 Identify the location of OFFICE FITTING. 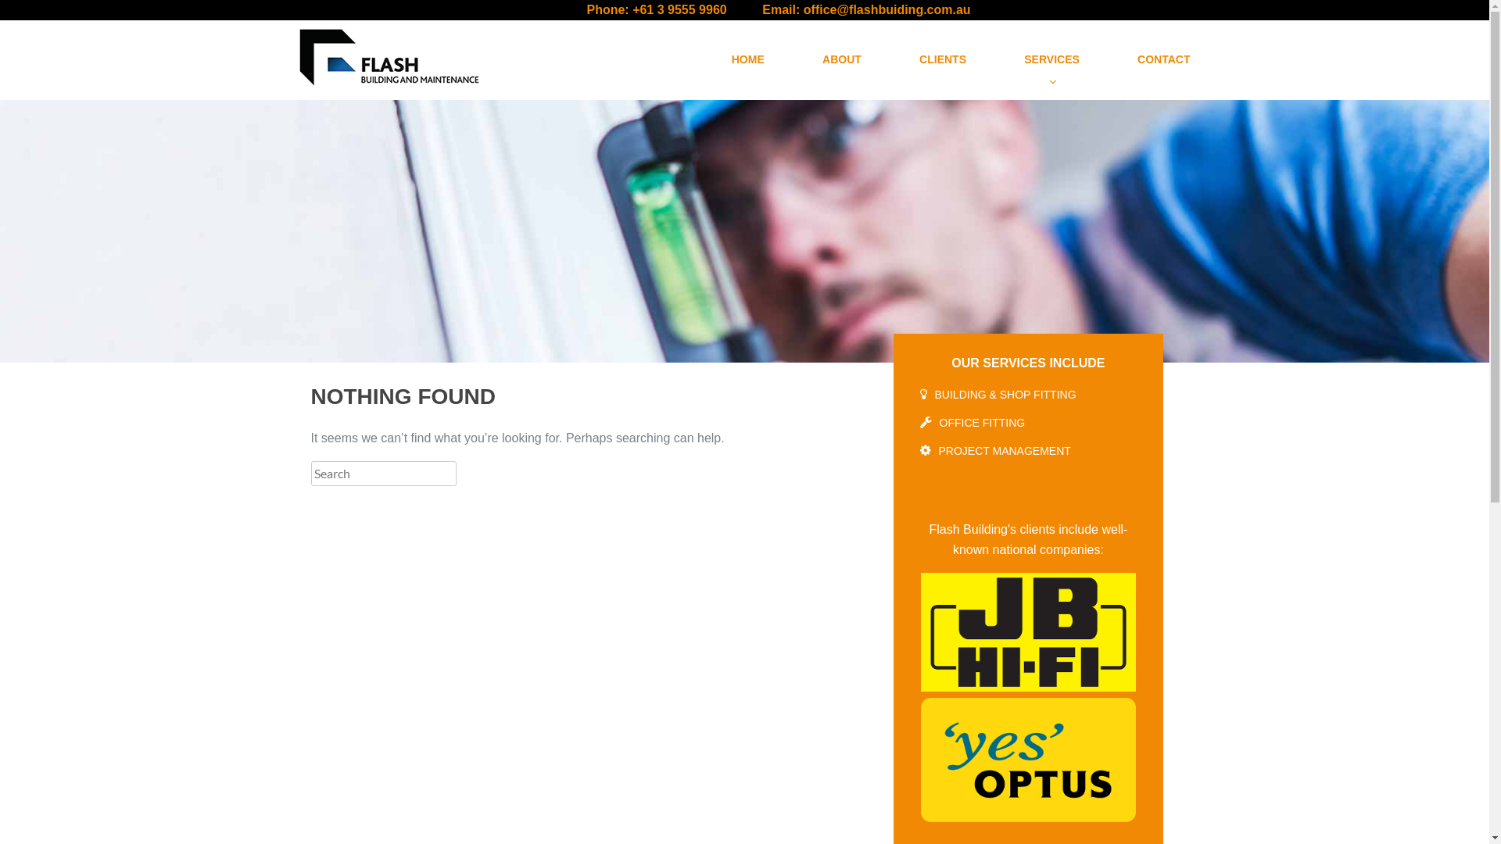
(983, 420).